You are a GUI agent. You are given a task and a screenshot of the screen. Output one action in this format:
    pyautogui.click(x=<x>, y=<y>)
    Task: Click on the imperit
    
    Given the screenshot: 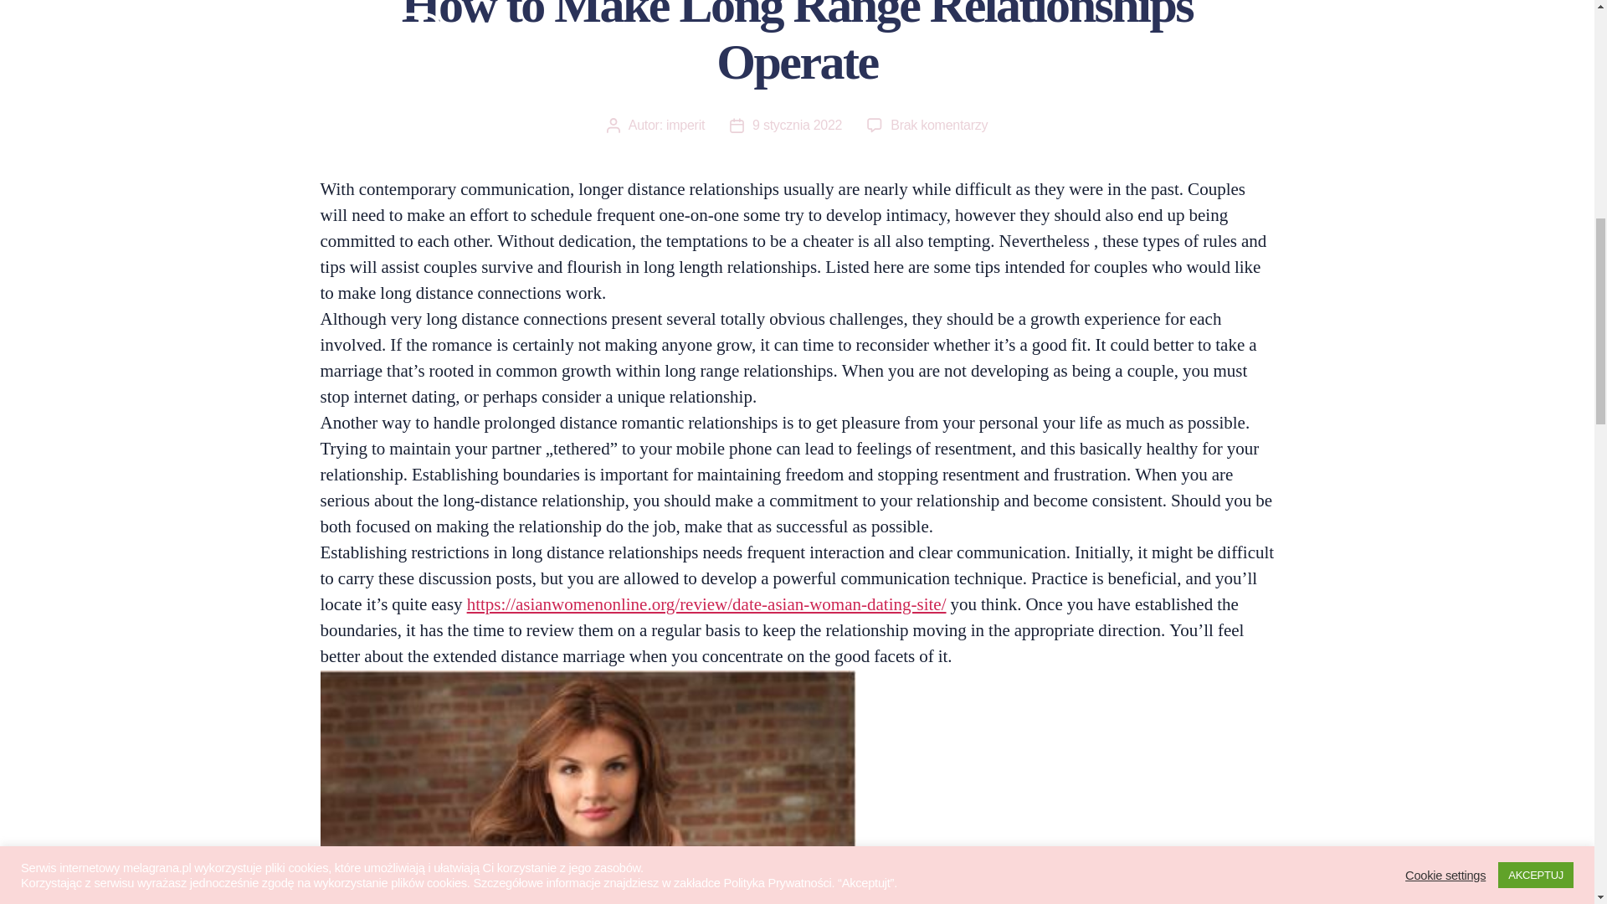 What is the action you would take?
    pyautogui.click(x=685, y=125)
    